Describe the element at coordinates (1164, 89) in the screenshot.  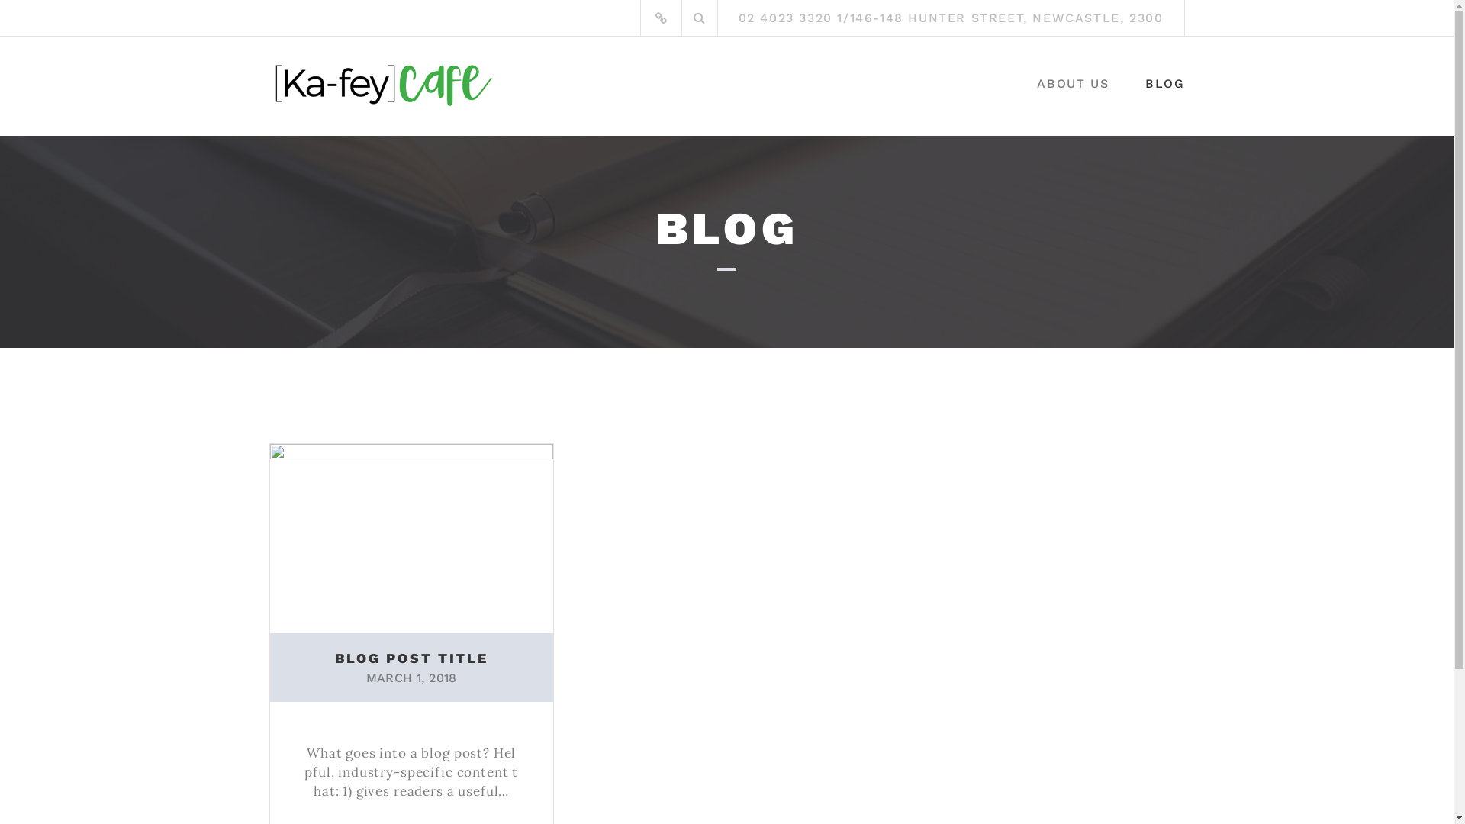
I see `BLOG` at that location.